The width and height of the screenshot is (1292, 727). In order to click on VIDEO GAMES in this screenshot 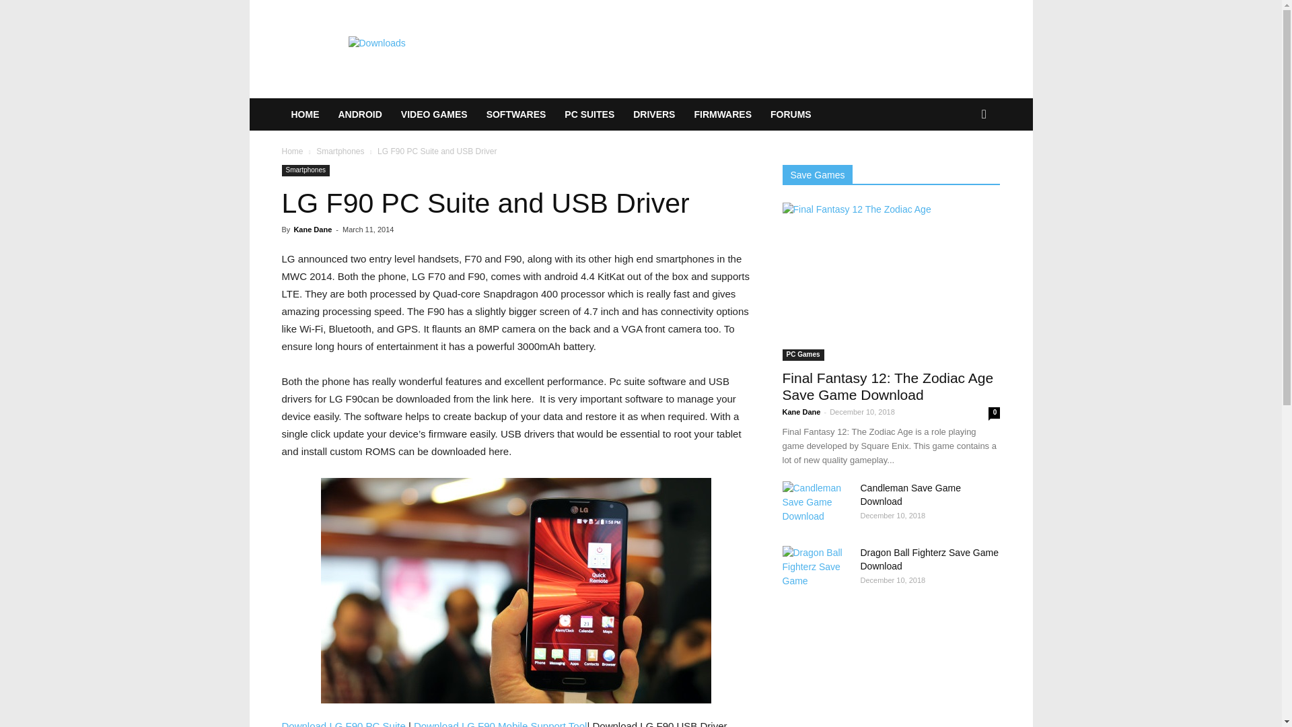, I will do `click(433, 114)`.